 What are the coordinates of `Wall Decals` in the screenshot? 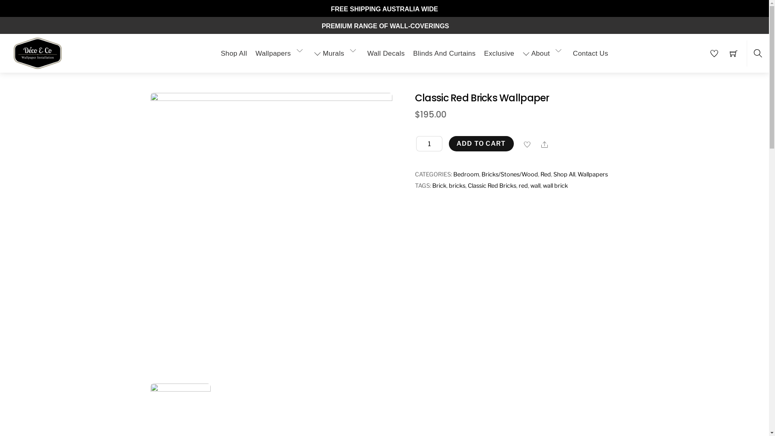 It's located at (386, 51).